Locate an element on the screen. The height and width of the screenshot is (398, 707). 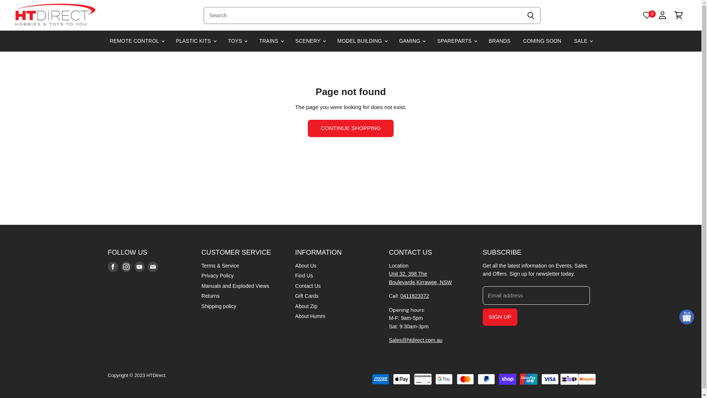
Wishlist (
0
) is located at coordinates (647, 15).